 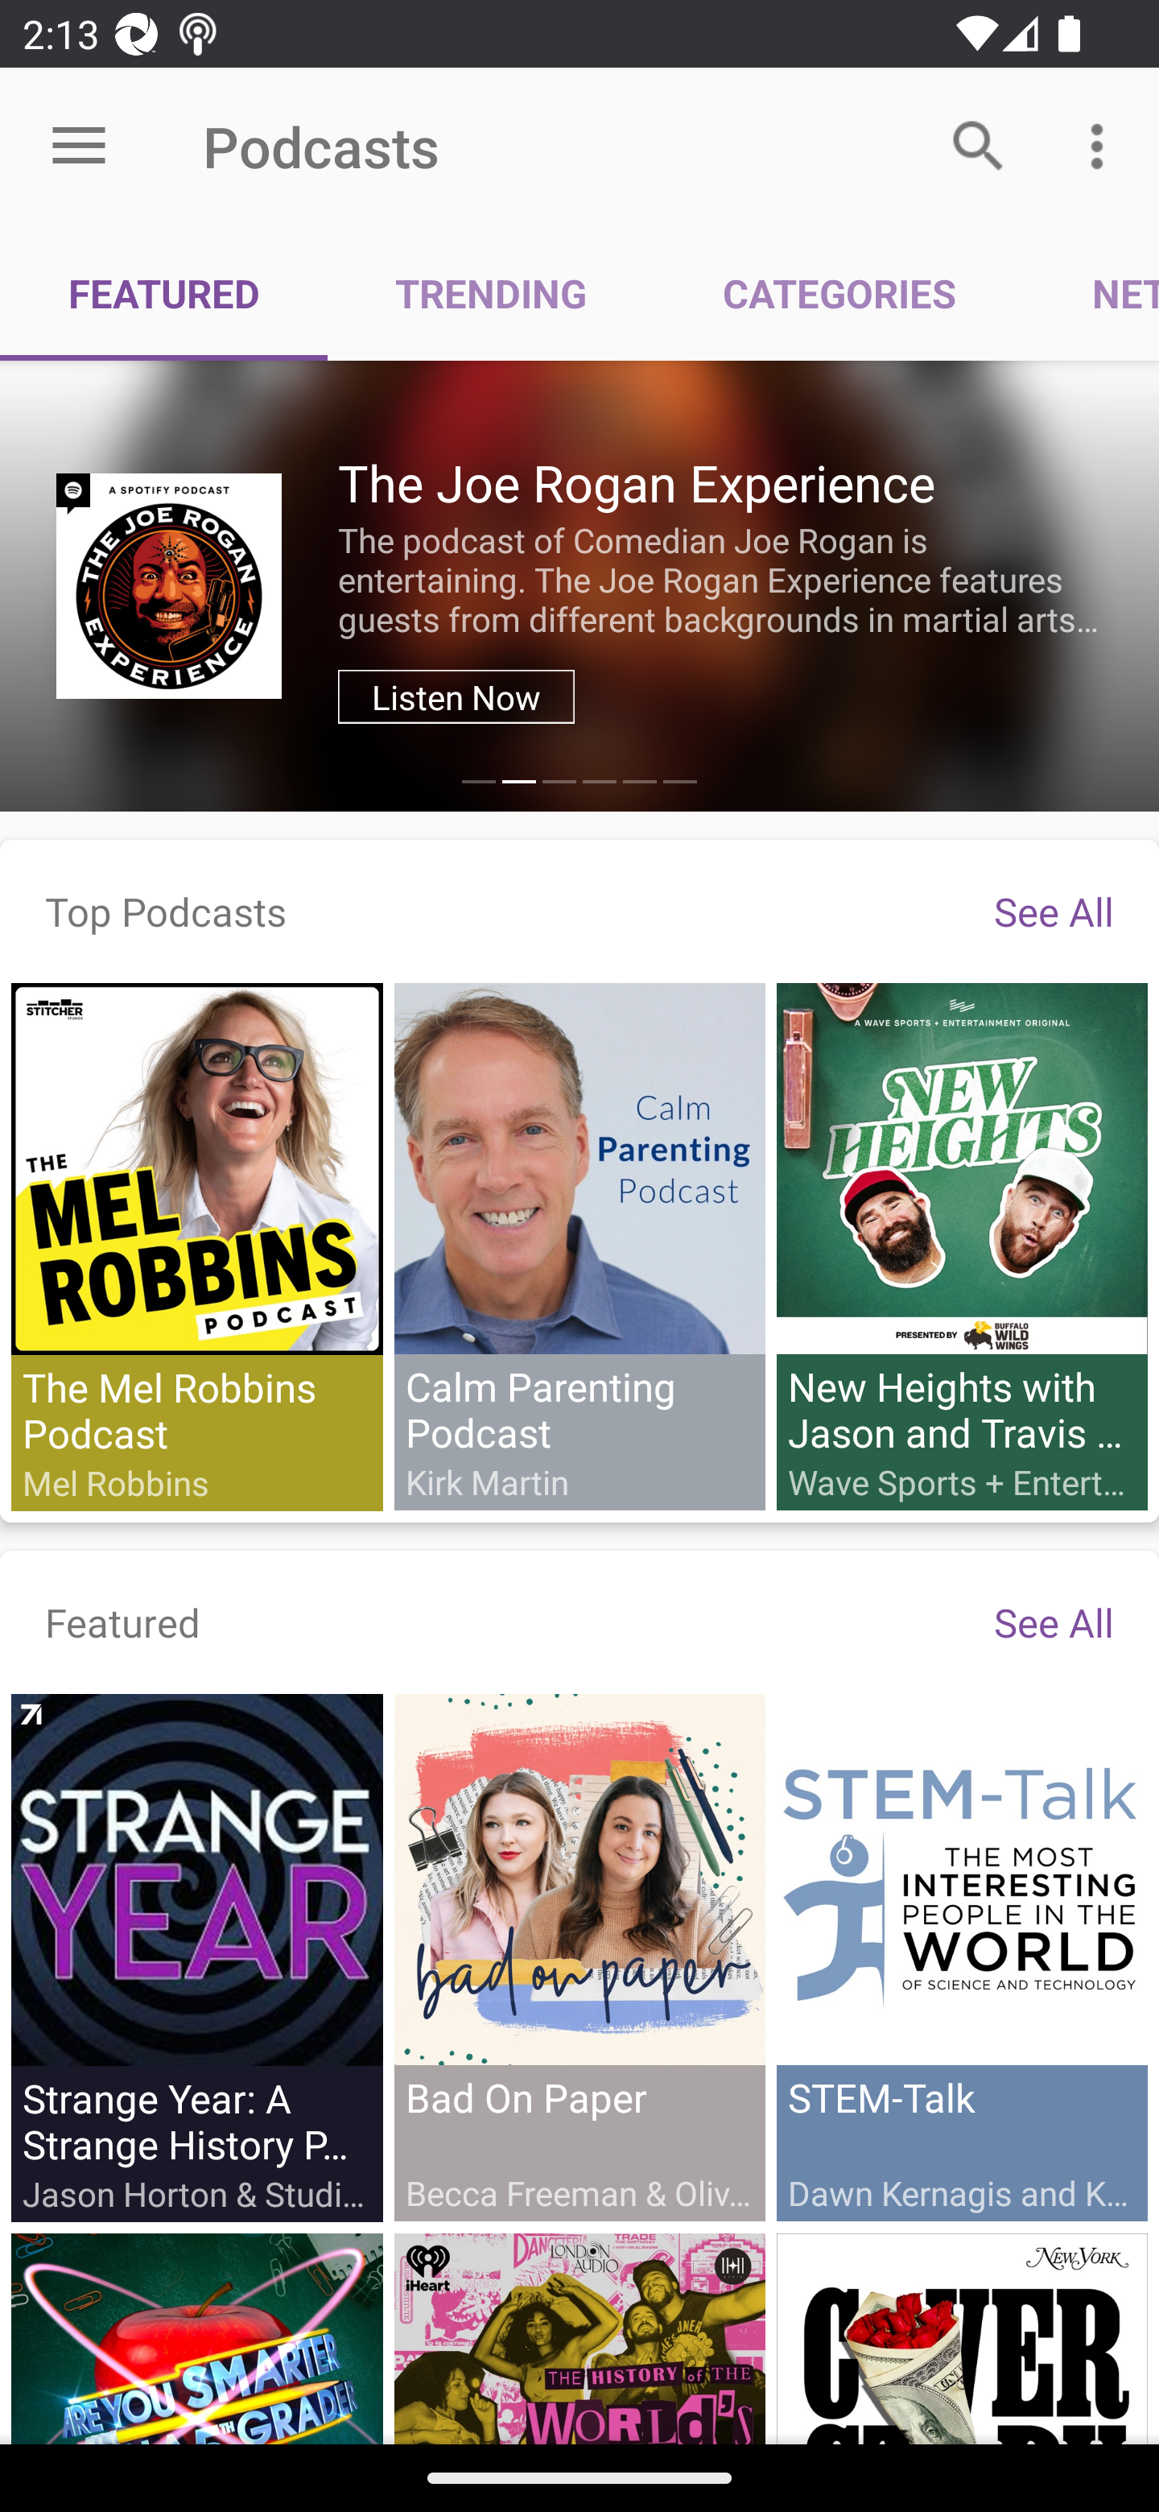 I want to click on TRENDING, so click(x=491, y=293).